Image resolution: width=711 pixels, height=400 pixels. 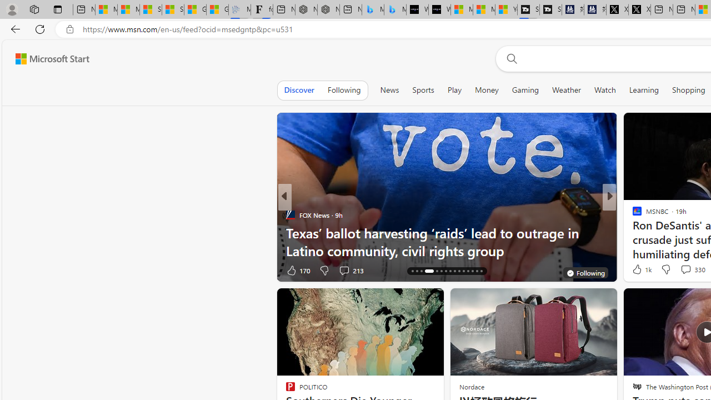 I want to click on AutomationID: tab-18, so click(x=421, y=271).